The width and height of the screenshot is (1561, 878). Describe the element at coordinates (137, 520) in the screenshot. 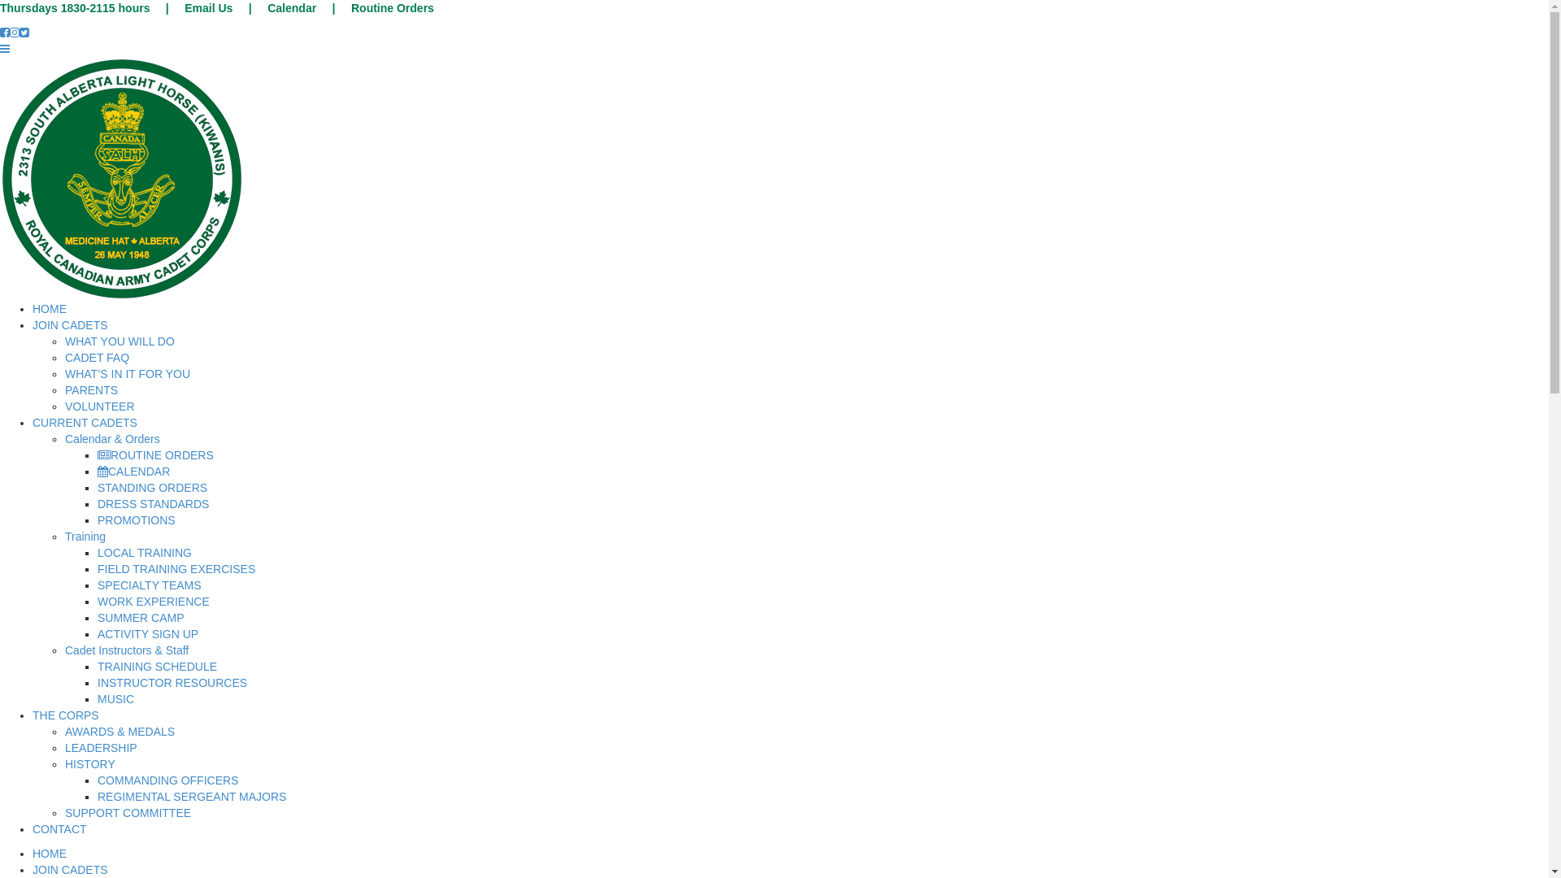

I see `PROMOTIONS` at that location.